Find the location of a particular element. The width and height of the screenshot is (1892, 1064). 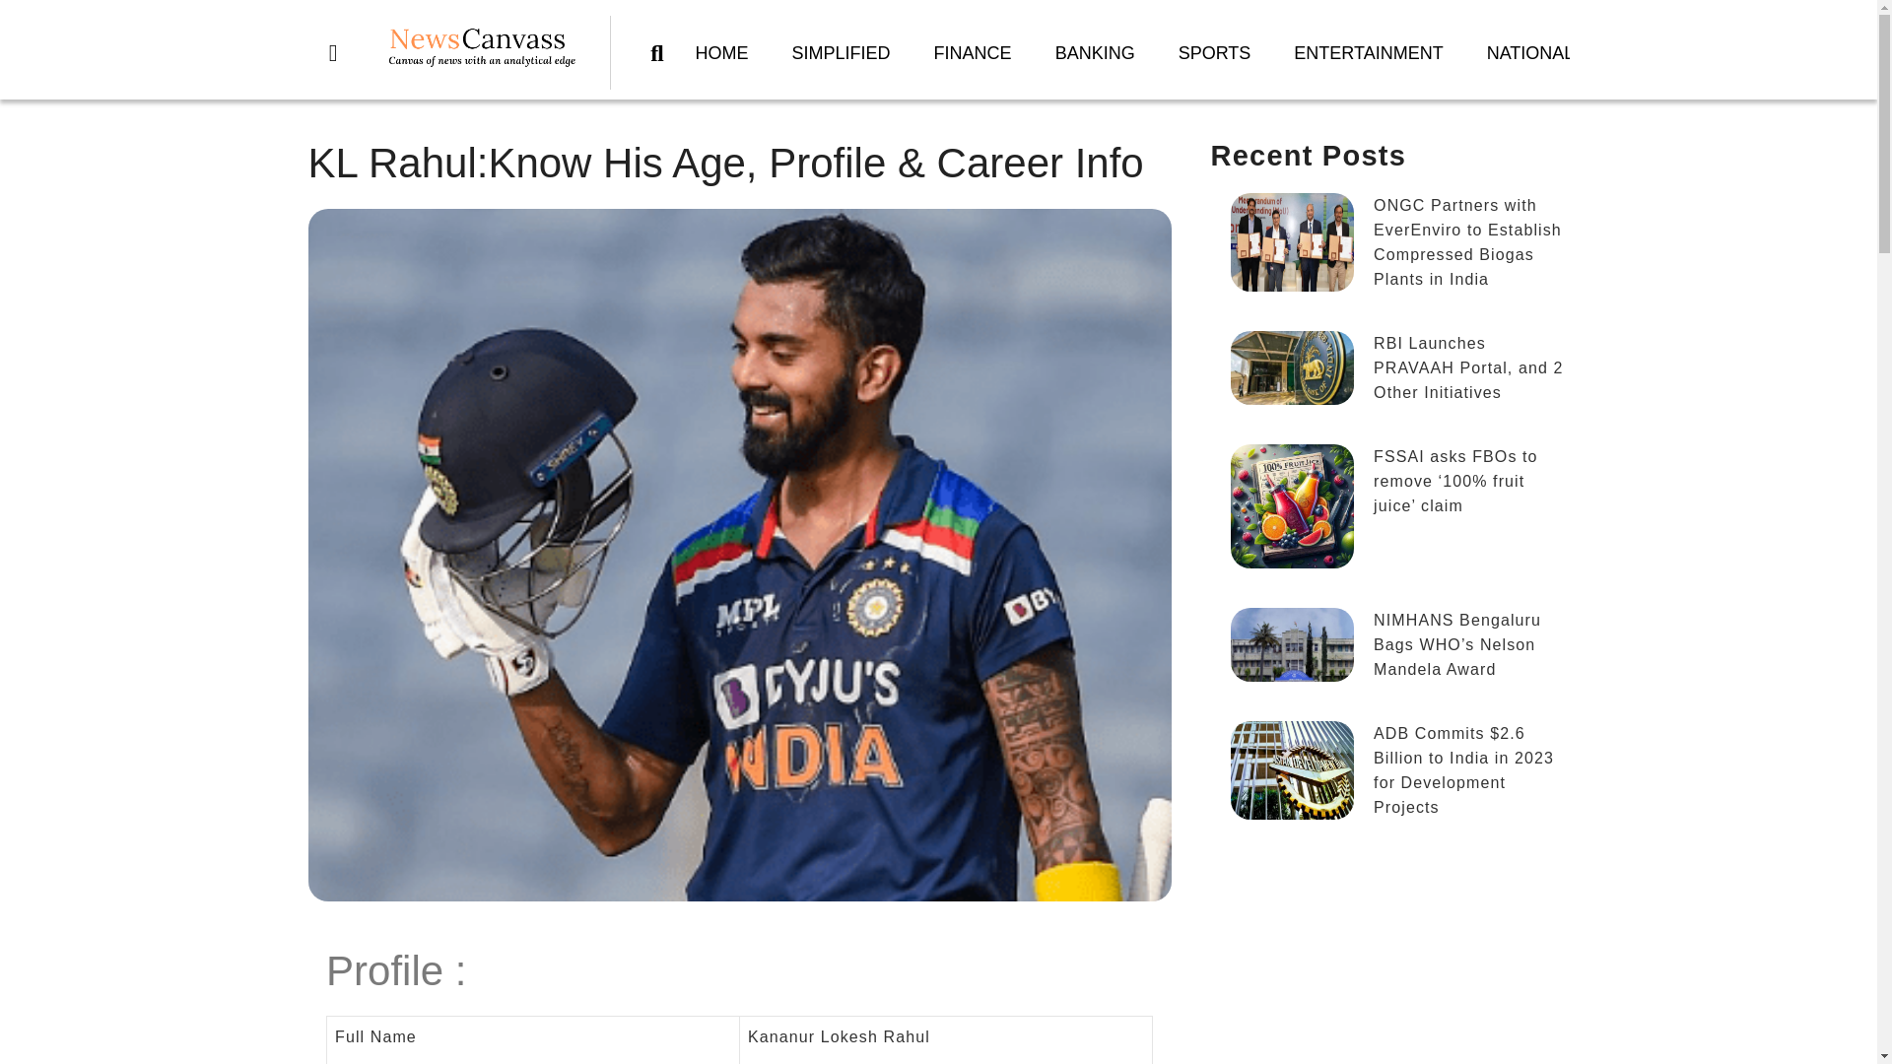

HOME is located at coordinates (721, 53).